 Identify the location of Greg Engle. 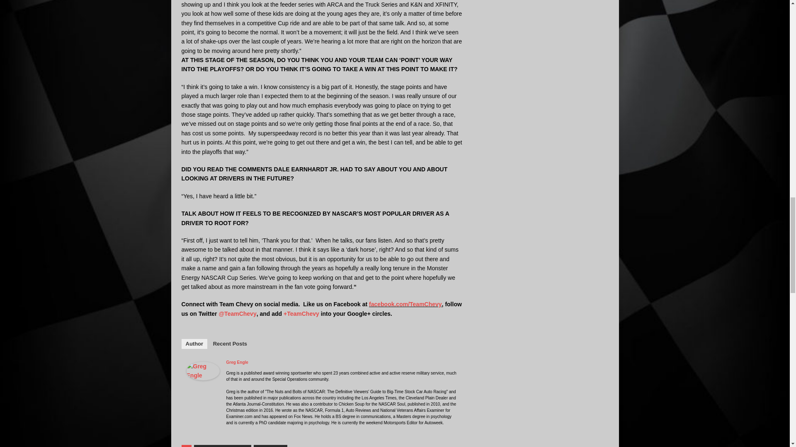
(237, 363).